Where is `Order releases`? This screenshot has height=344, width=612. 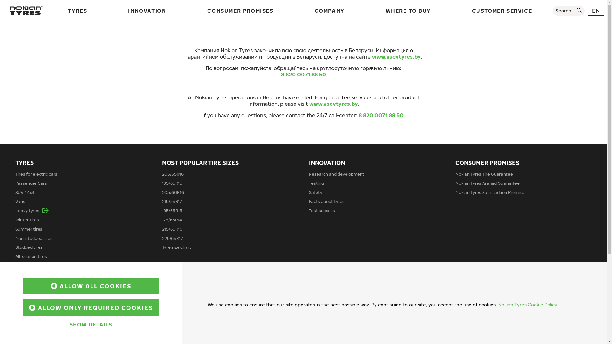
Order releases is located at coordinates (470, 341).